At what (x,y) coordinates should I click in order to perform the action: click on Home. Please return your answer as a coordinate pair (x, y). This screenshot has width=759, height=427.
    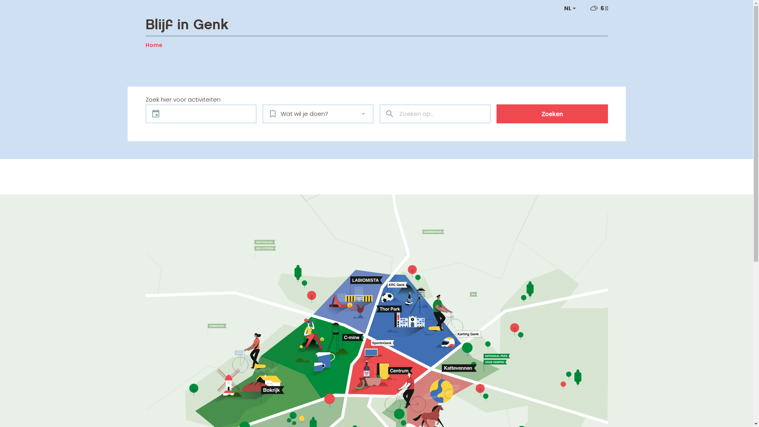
    Looking at the image, I should click on (154, 45).